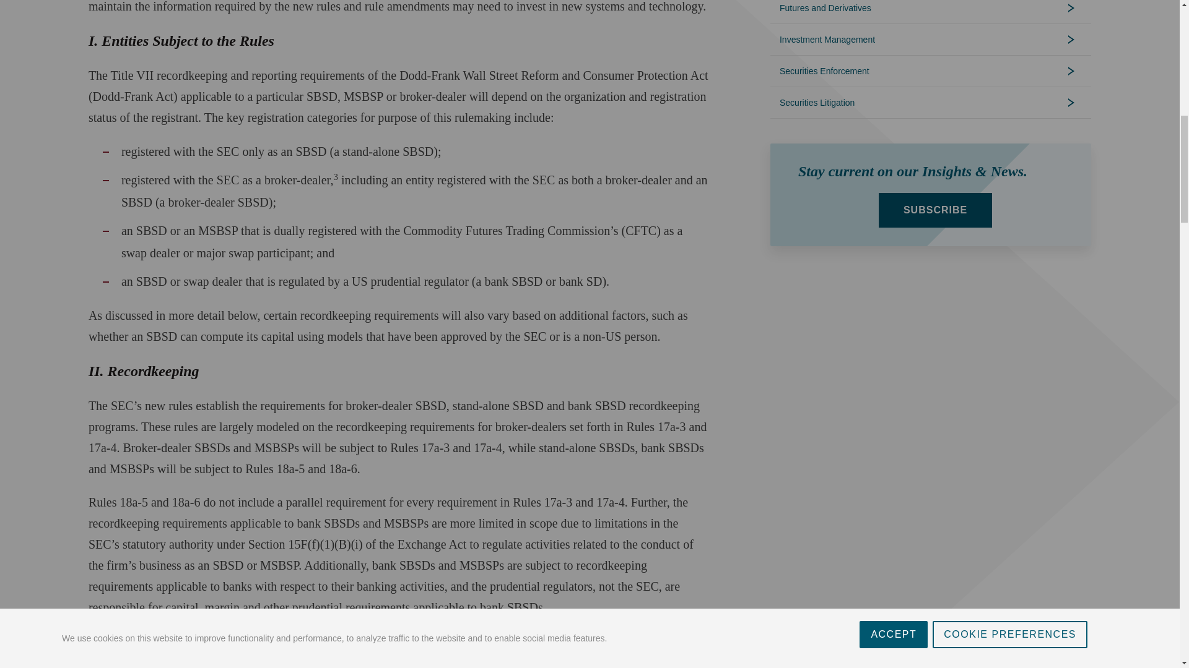 Image resolution: width=1189 pixels, height=668 pixels. Describe the element at coordinates (935, 210) in the screenshot. I see `SUBSCRIBE` at that location.